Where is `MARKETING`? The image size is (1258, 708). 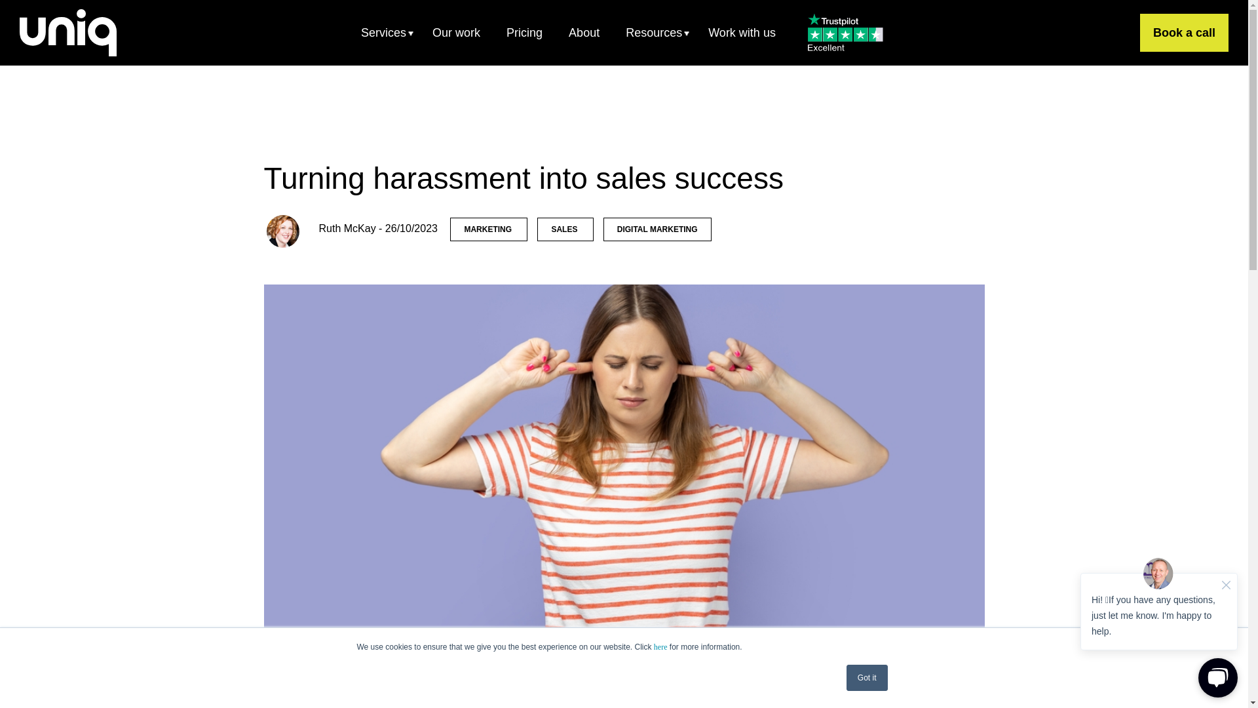
MARKETING is located at coordinates (489, 229).